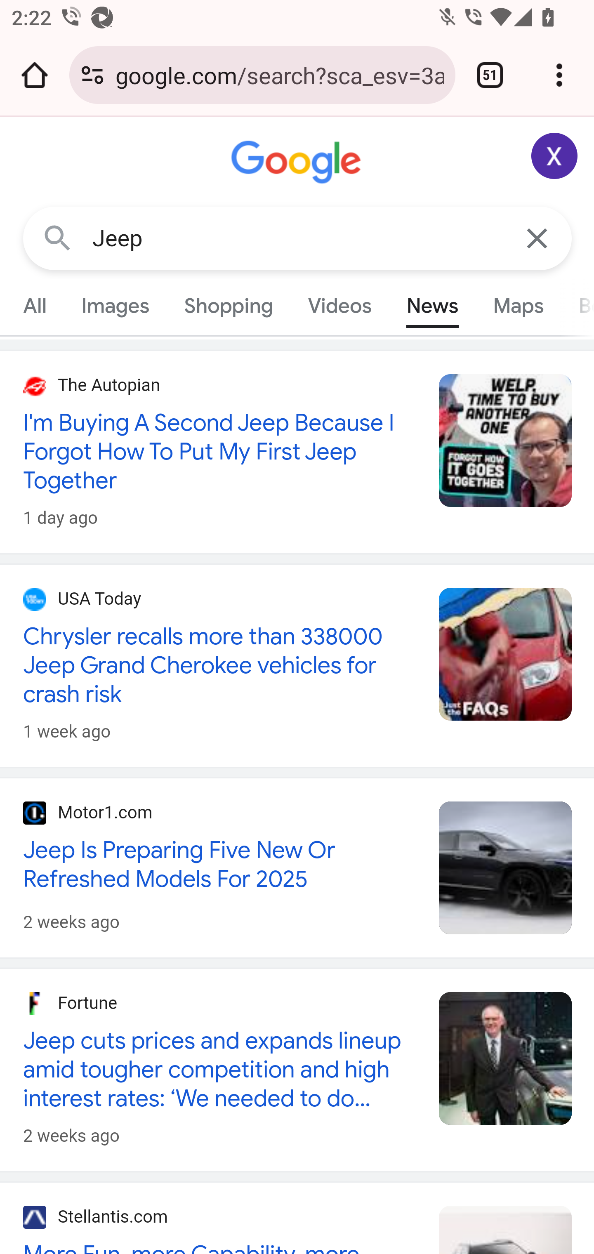  Describe the element at coordinates (298, 238) in the screenshot. I see `Jeep` at that location.